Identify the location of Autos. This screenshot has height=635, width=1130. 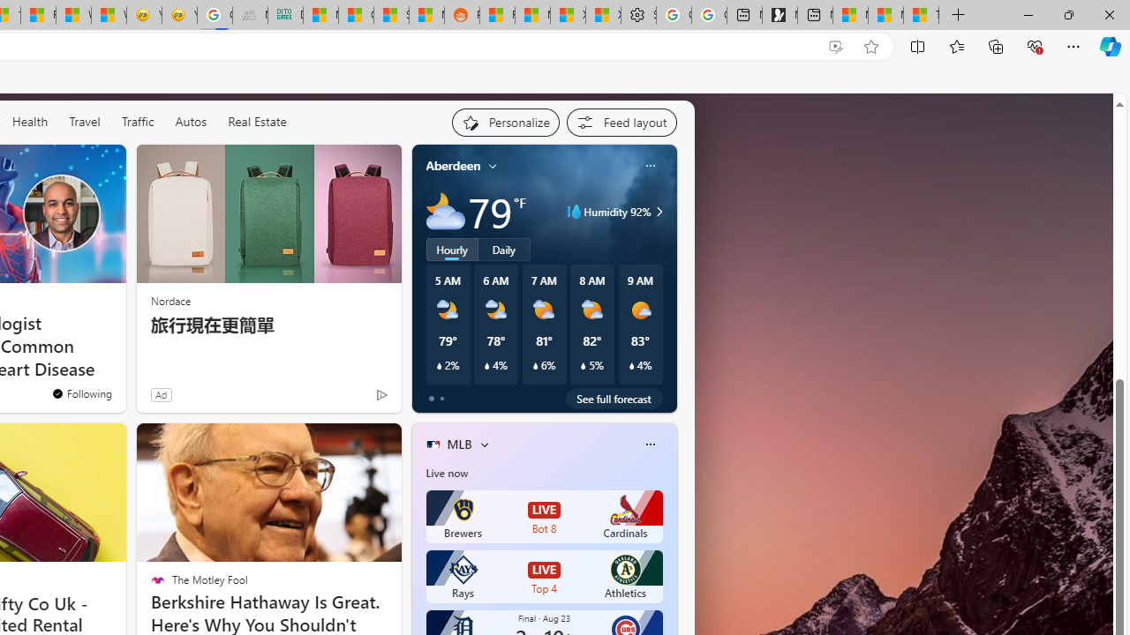
(191, 122).